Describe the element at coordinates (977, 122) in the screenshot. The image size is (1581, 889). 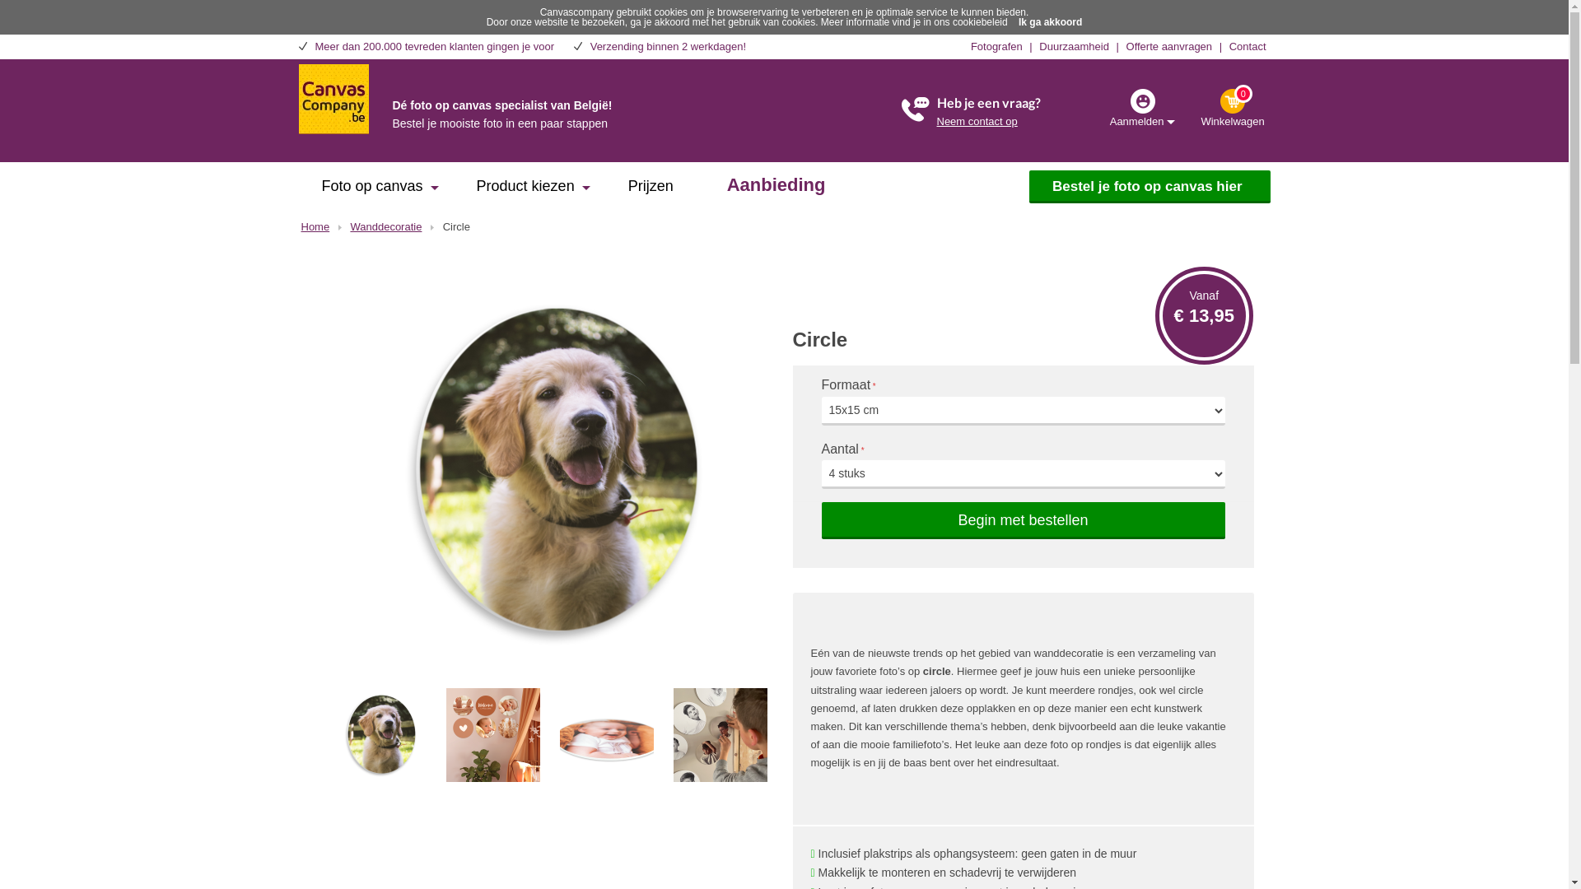
I see `Neem contact op` at that location.